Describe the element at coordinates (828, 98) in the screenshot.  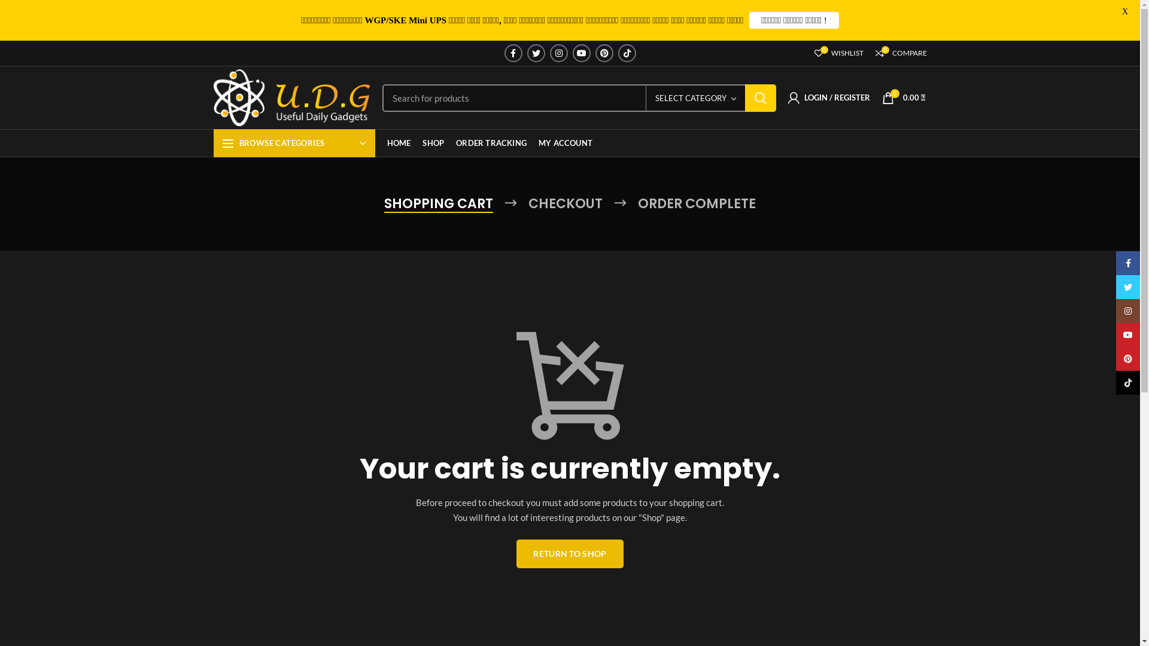
I see `LOGIN / REGISTER` at that location.